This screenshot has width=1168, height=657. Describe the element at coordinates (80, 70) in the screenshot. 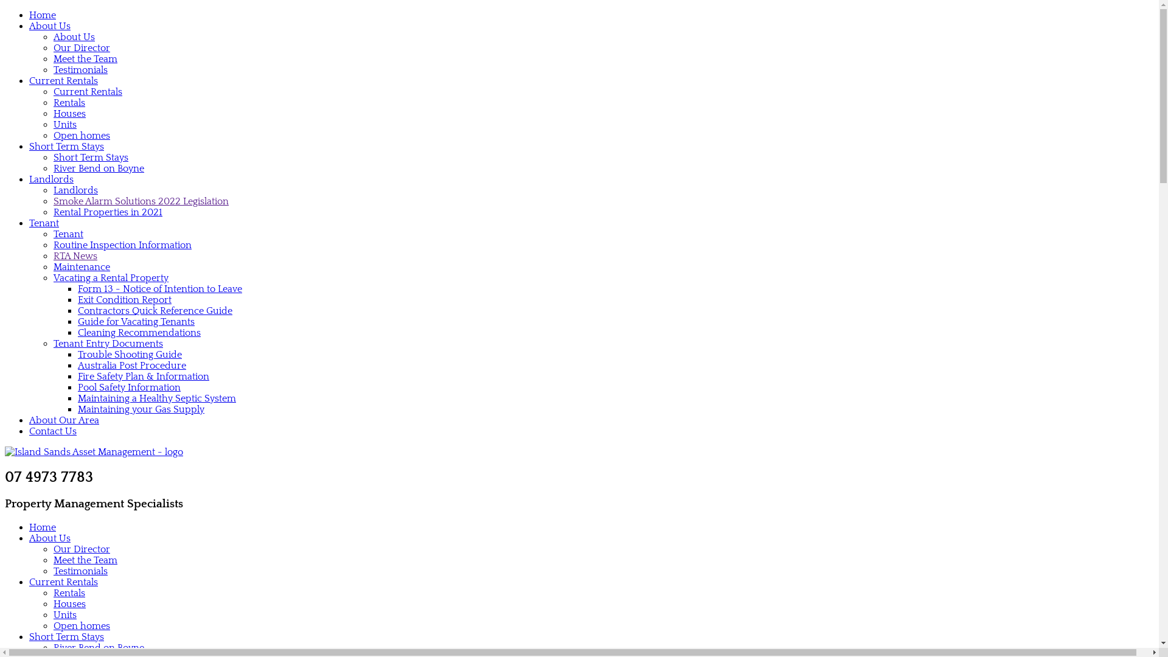

I see `Testimonials` at that location.